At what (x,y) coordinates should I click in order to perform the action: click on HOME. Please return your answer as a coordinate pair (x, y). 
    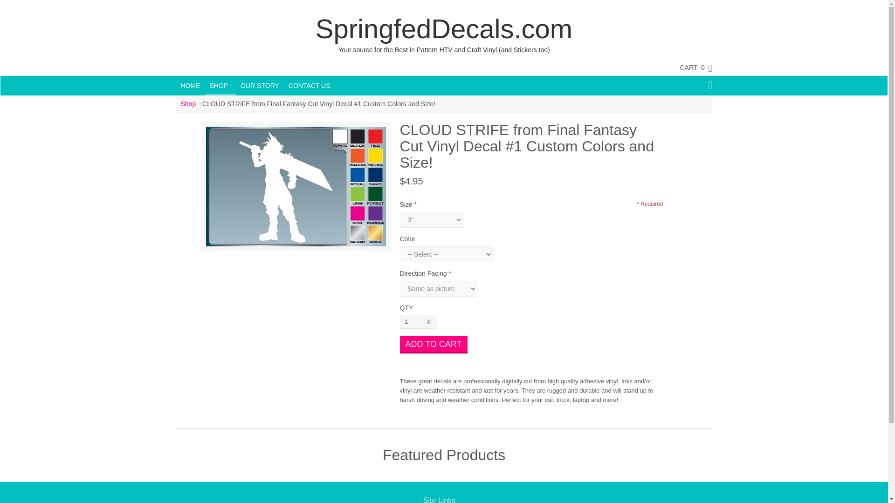
    Looking at the image, I should click on (190, 86).